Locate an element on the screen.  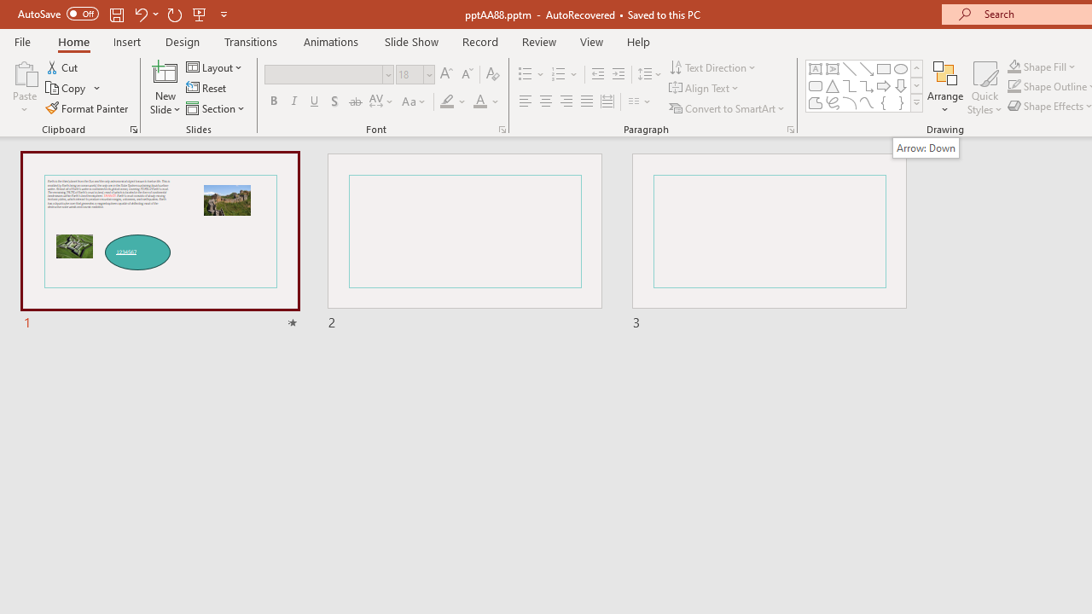
Decrease Font Size is located at coordinates (467, 75).